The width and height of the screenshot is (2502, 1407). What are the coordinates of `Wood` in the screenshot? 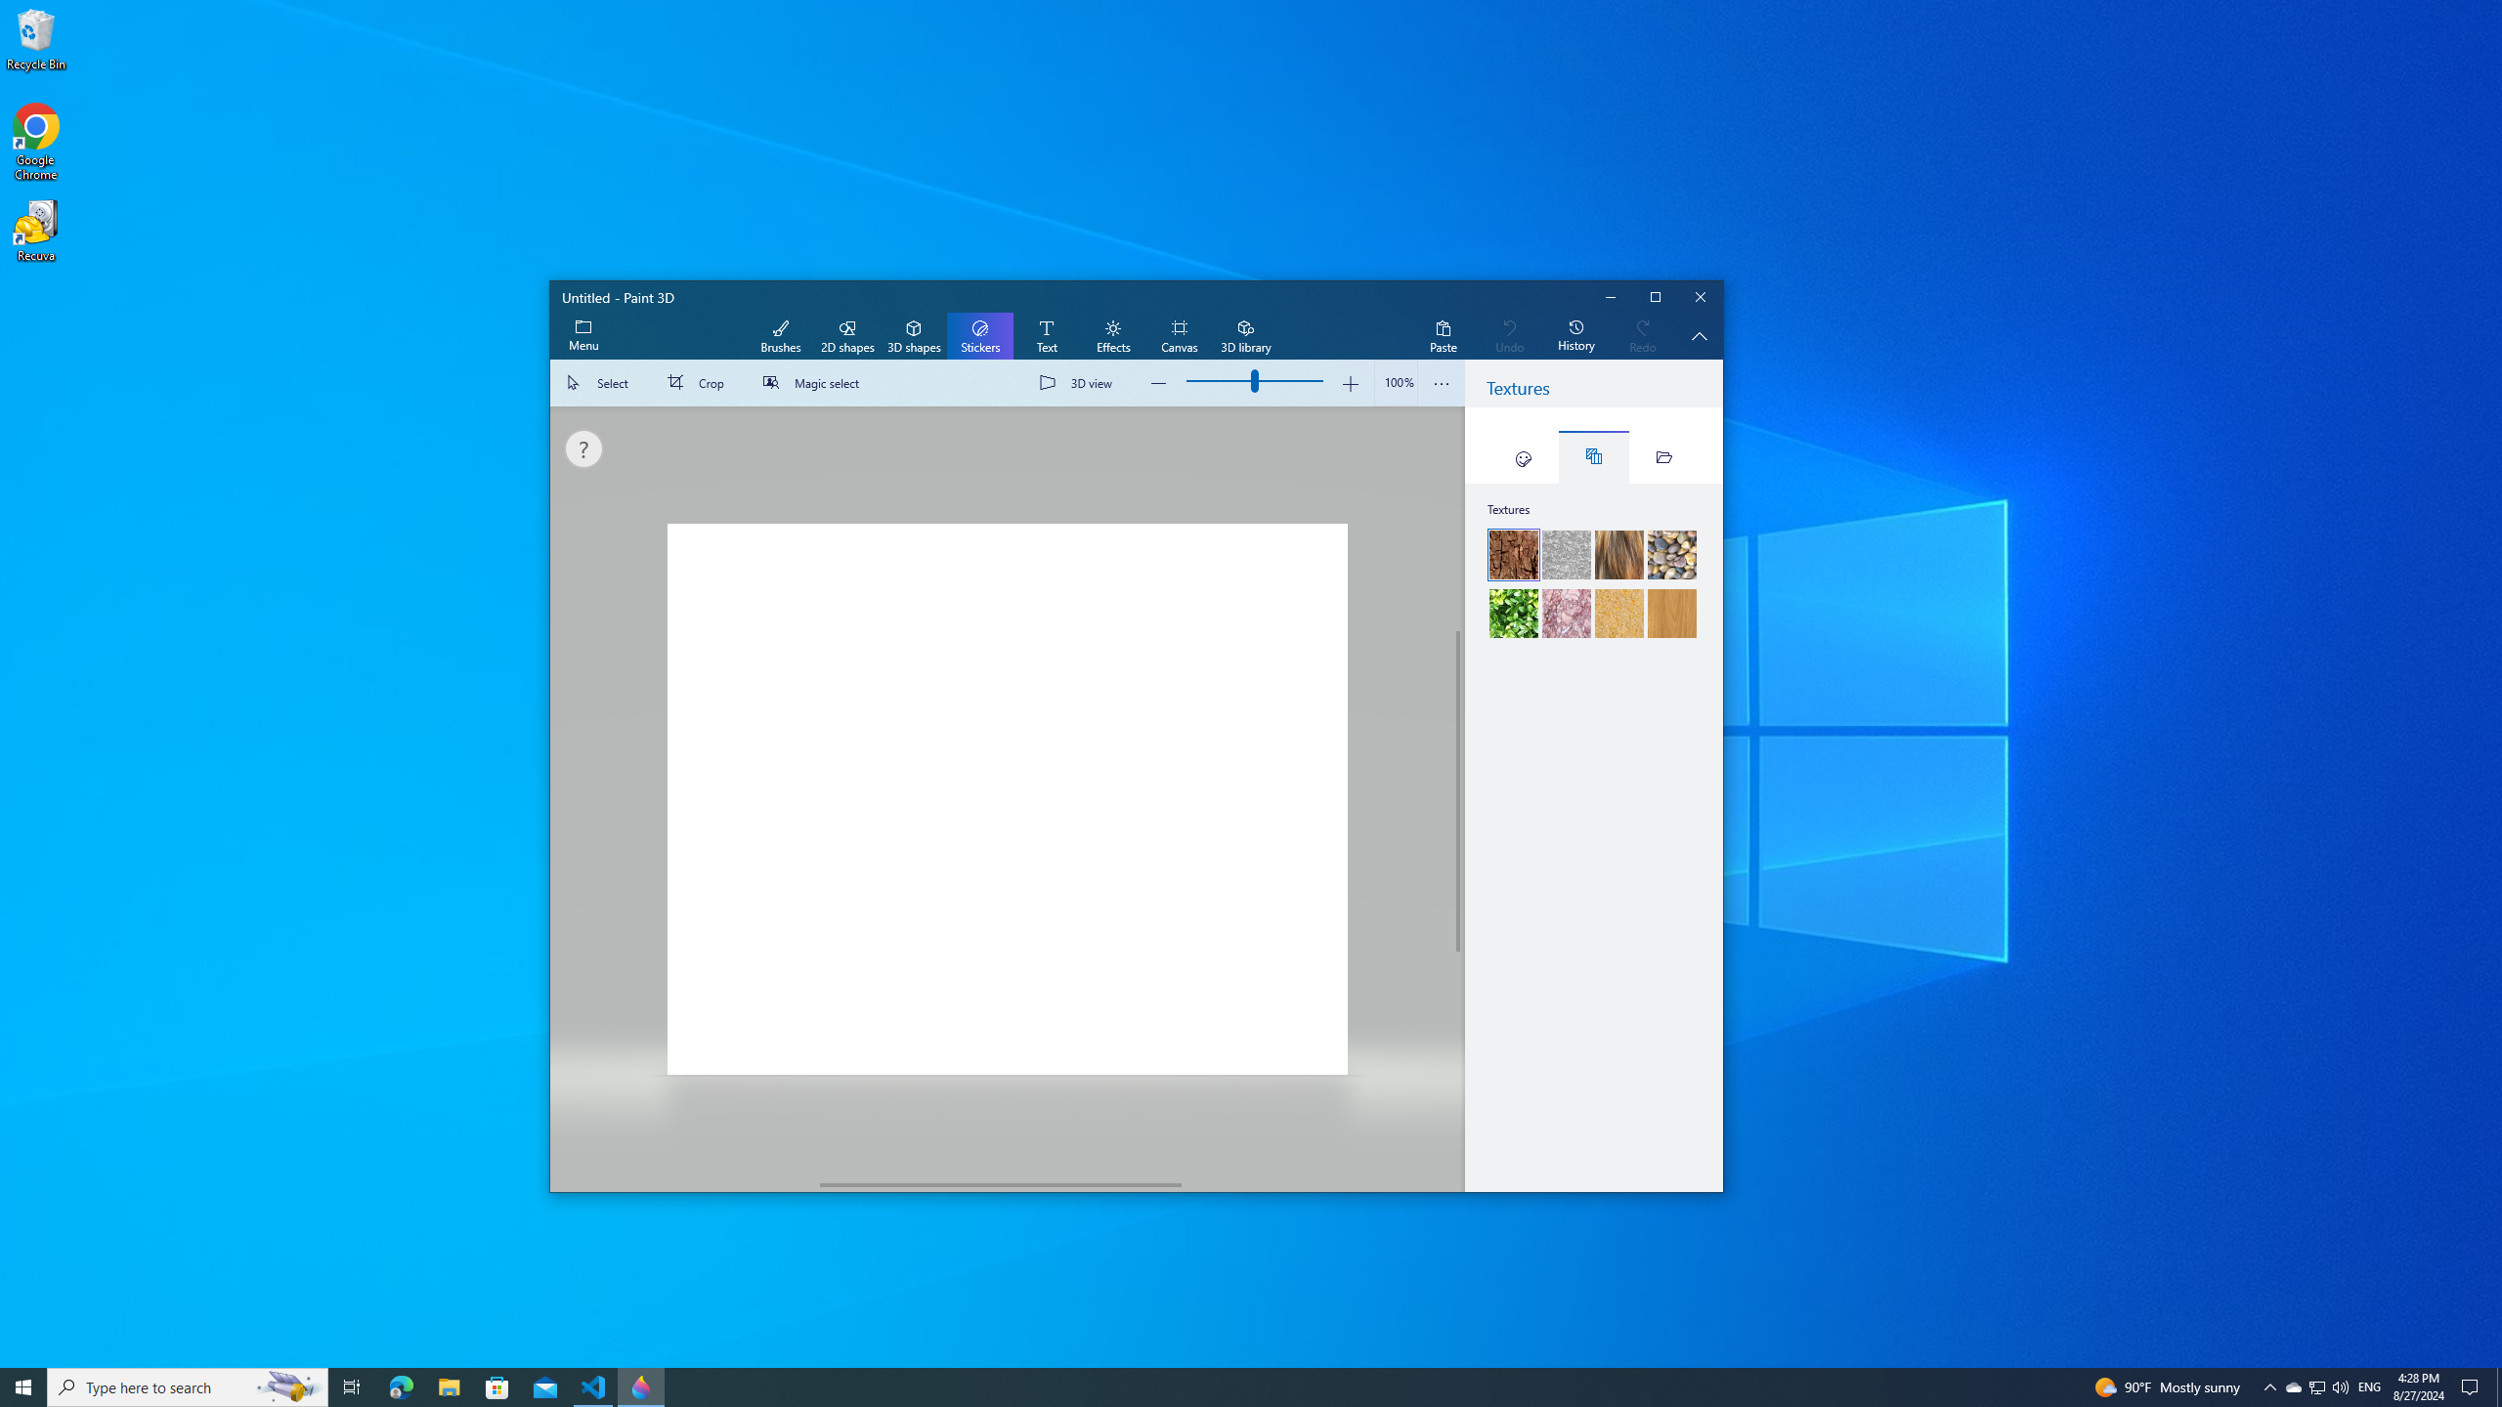 It's located at (1672, 614).